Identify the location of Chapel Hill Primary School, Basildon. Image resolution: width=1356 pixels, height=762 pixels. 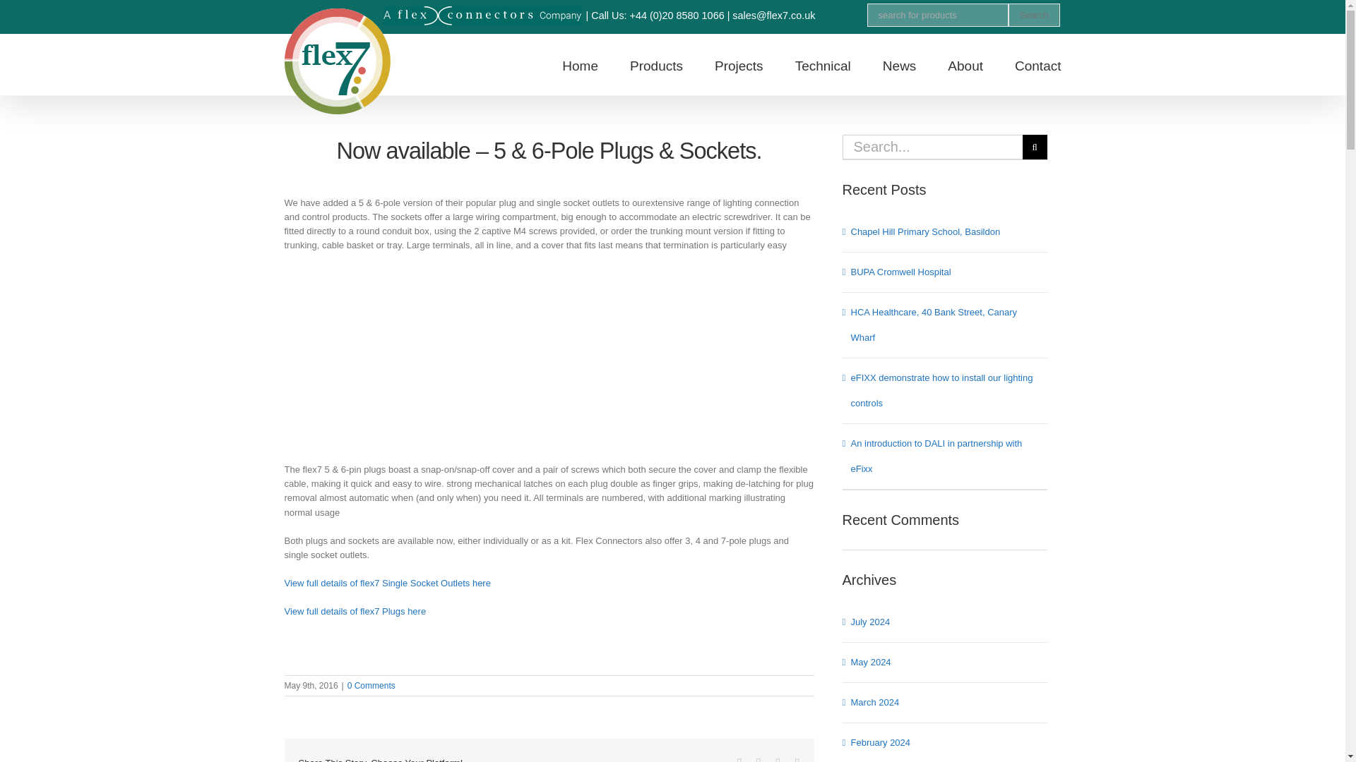
(925, 231).